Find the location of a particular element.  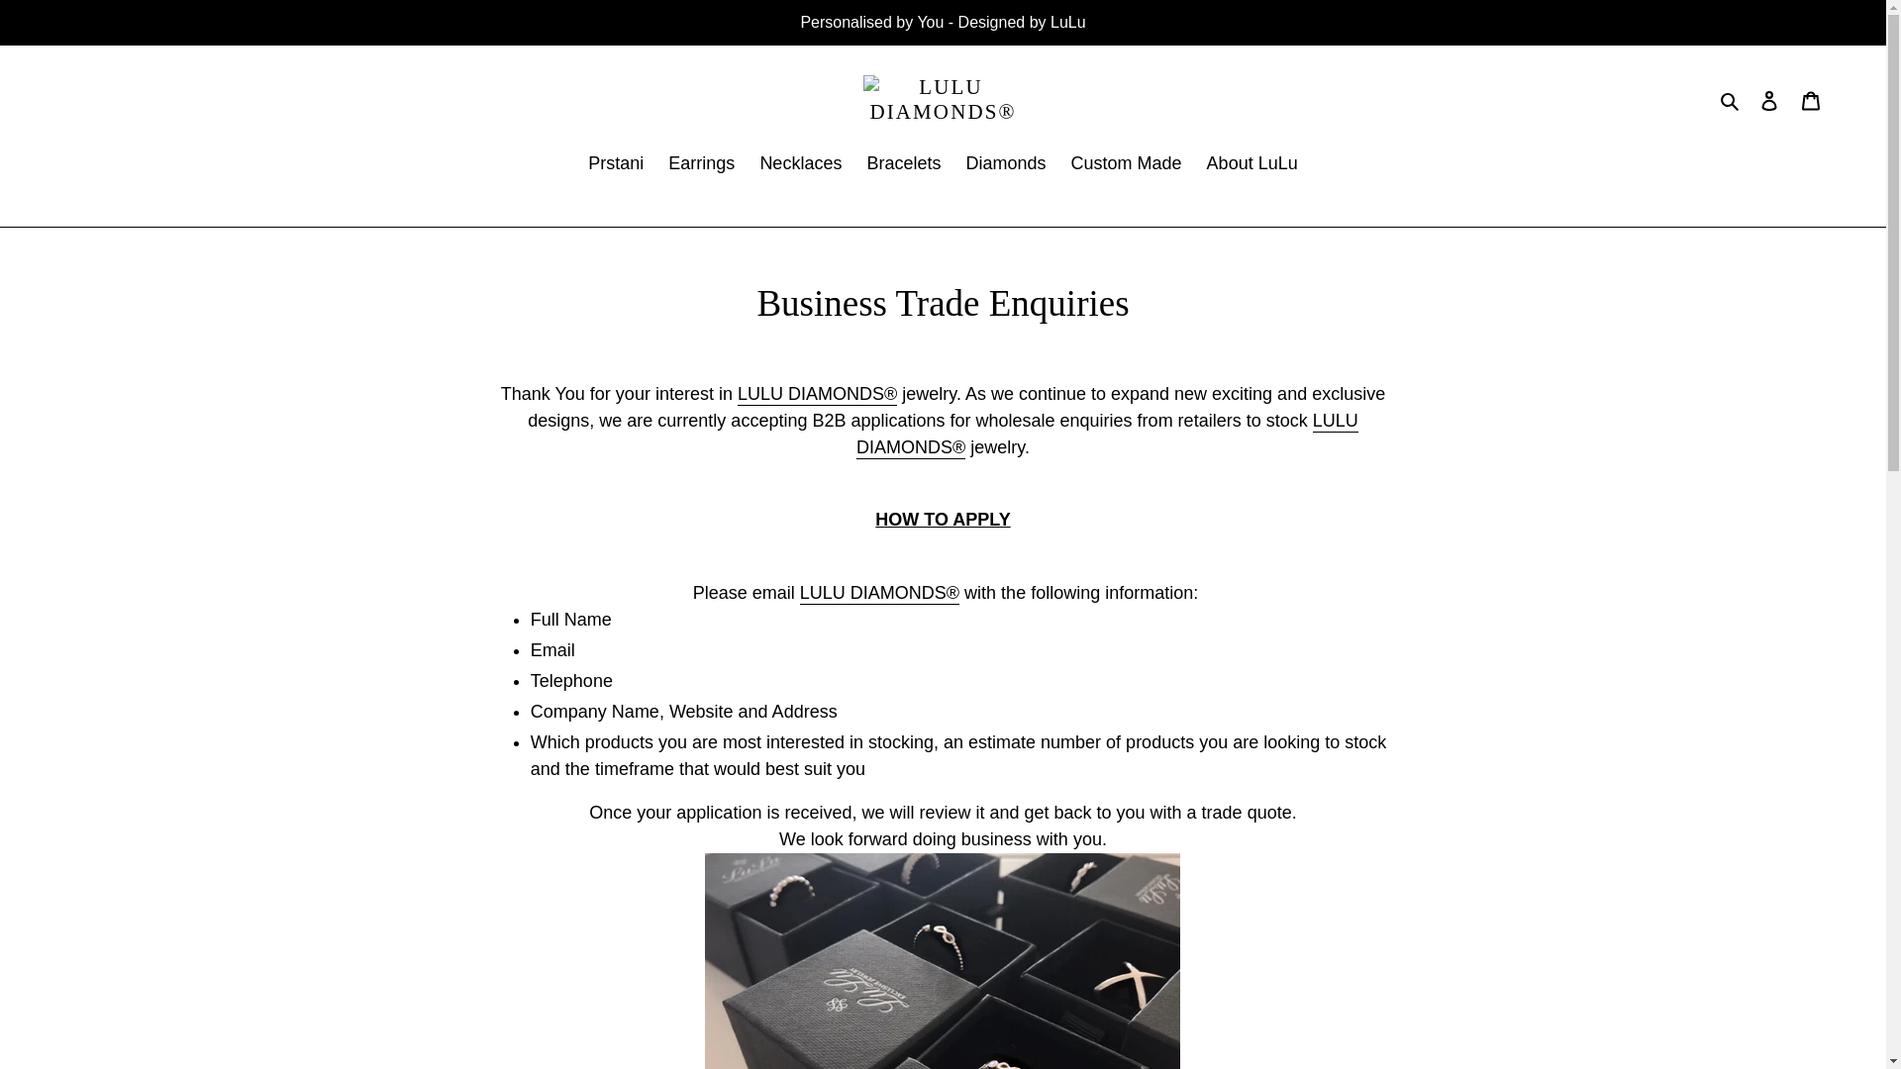

Prstani is located at coordinates (616, 165).